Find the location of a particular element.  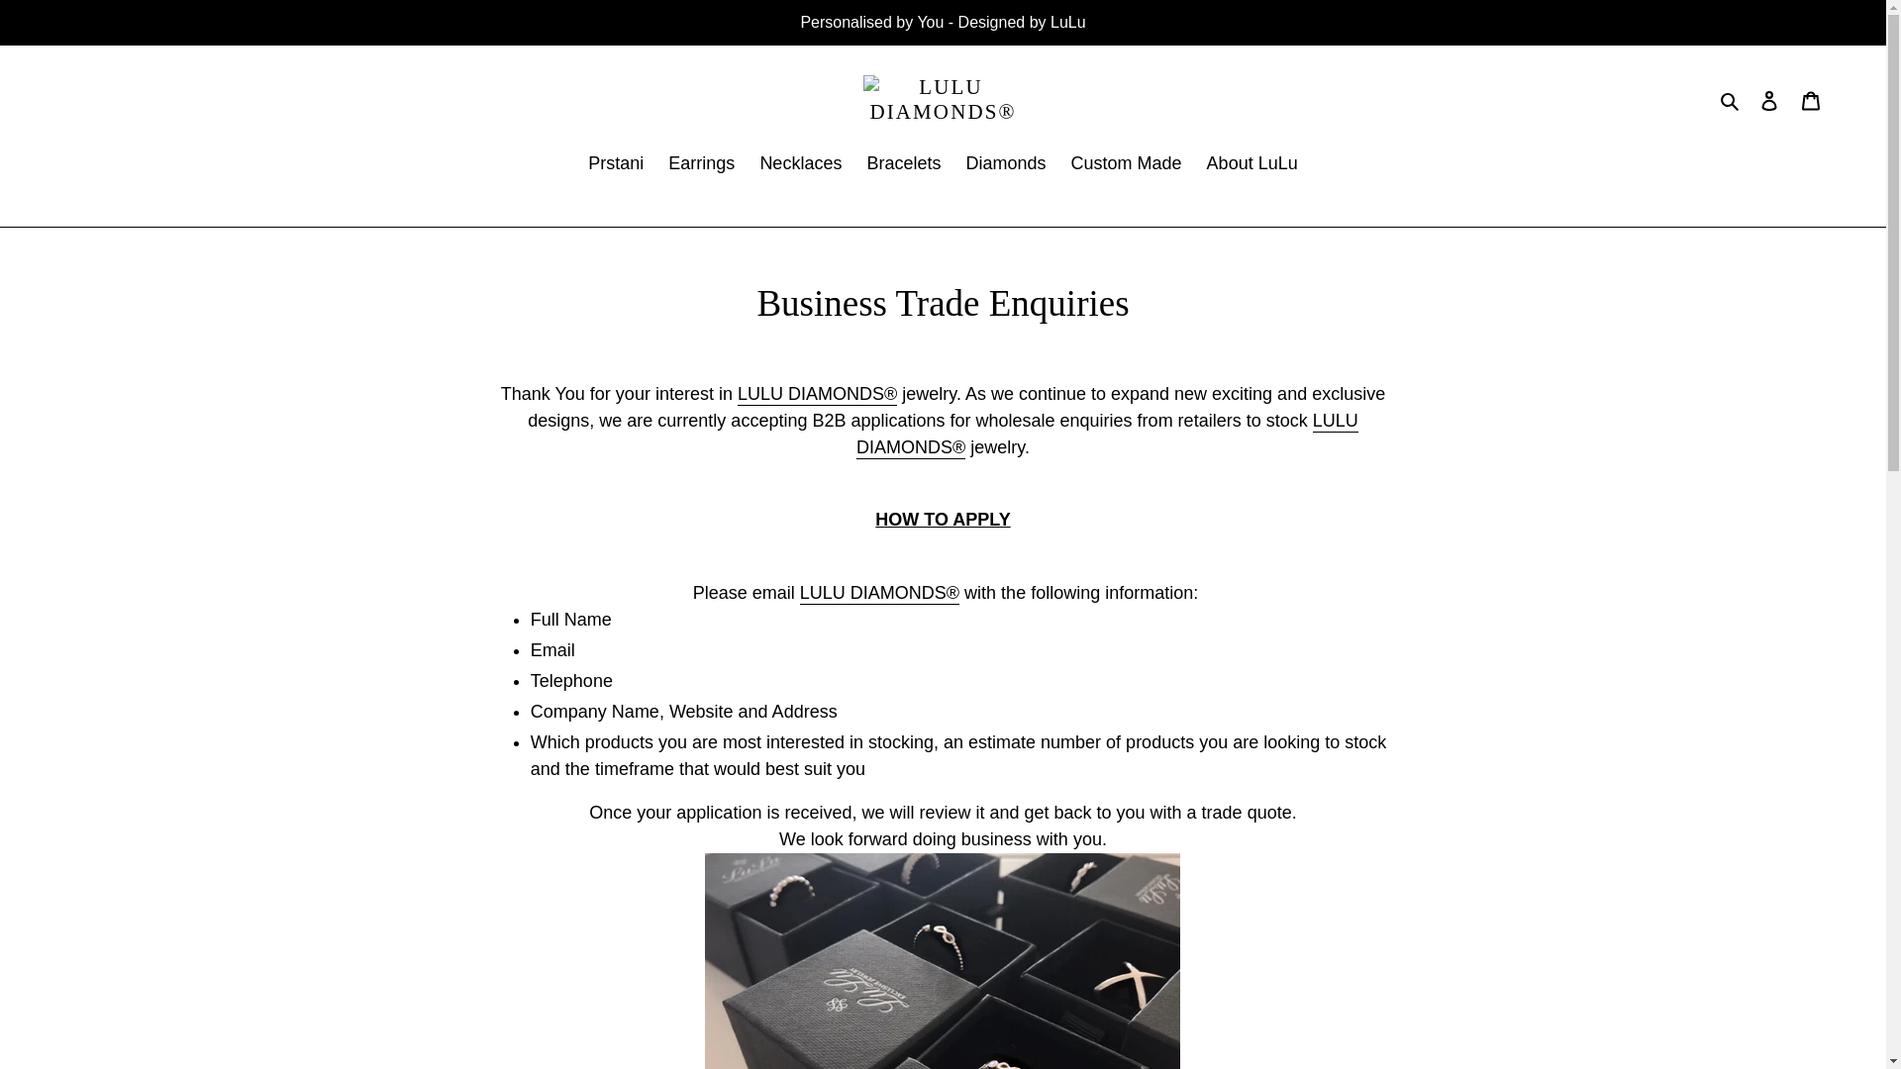

Prstani is located at coordinates (616, 165).